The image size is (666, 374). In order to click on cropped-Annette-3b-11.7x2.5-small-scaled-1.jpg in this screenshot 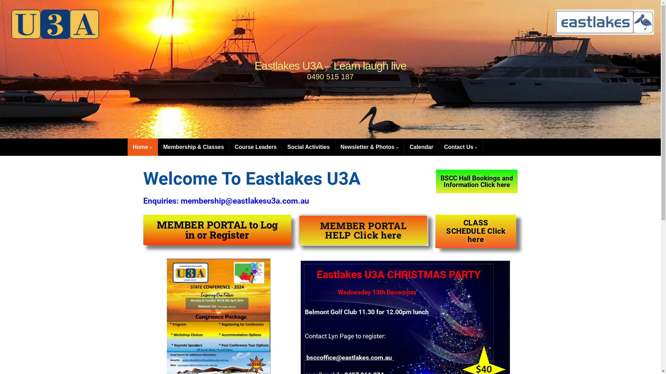, I will do `click(330, 69)`.